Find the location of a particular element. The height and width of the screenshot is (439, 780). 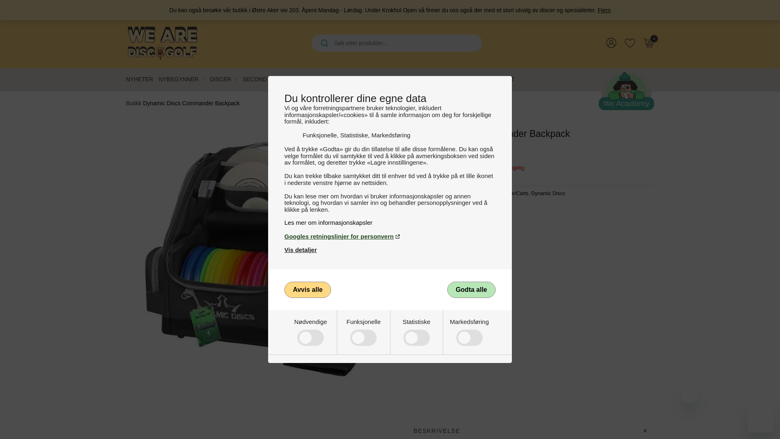

Googles retningslinjer for personvern is located at coordinates (390, 236).